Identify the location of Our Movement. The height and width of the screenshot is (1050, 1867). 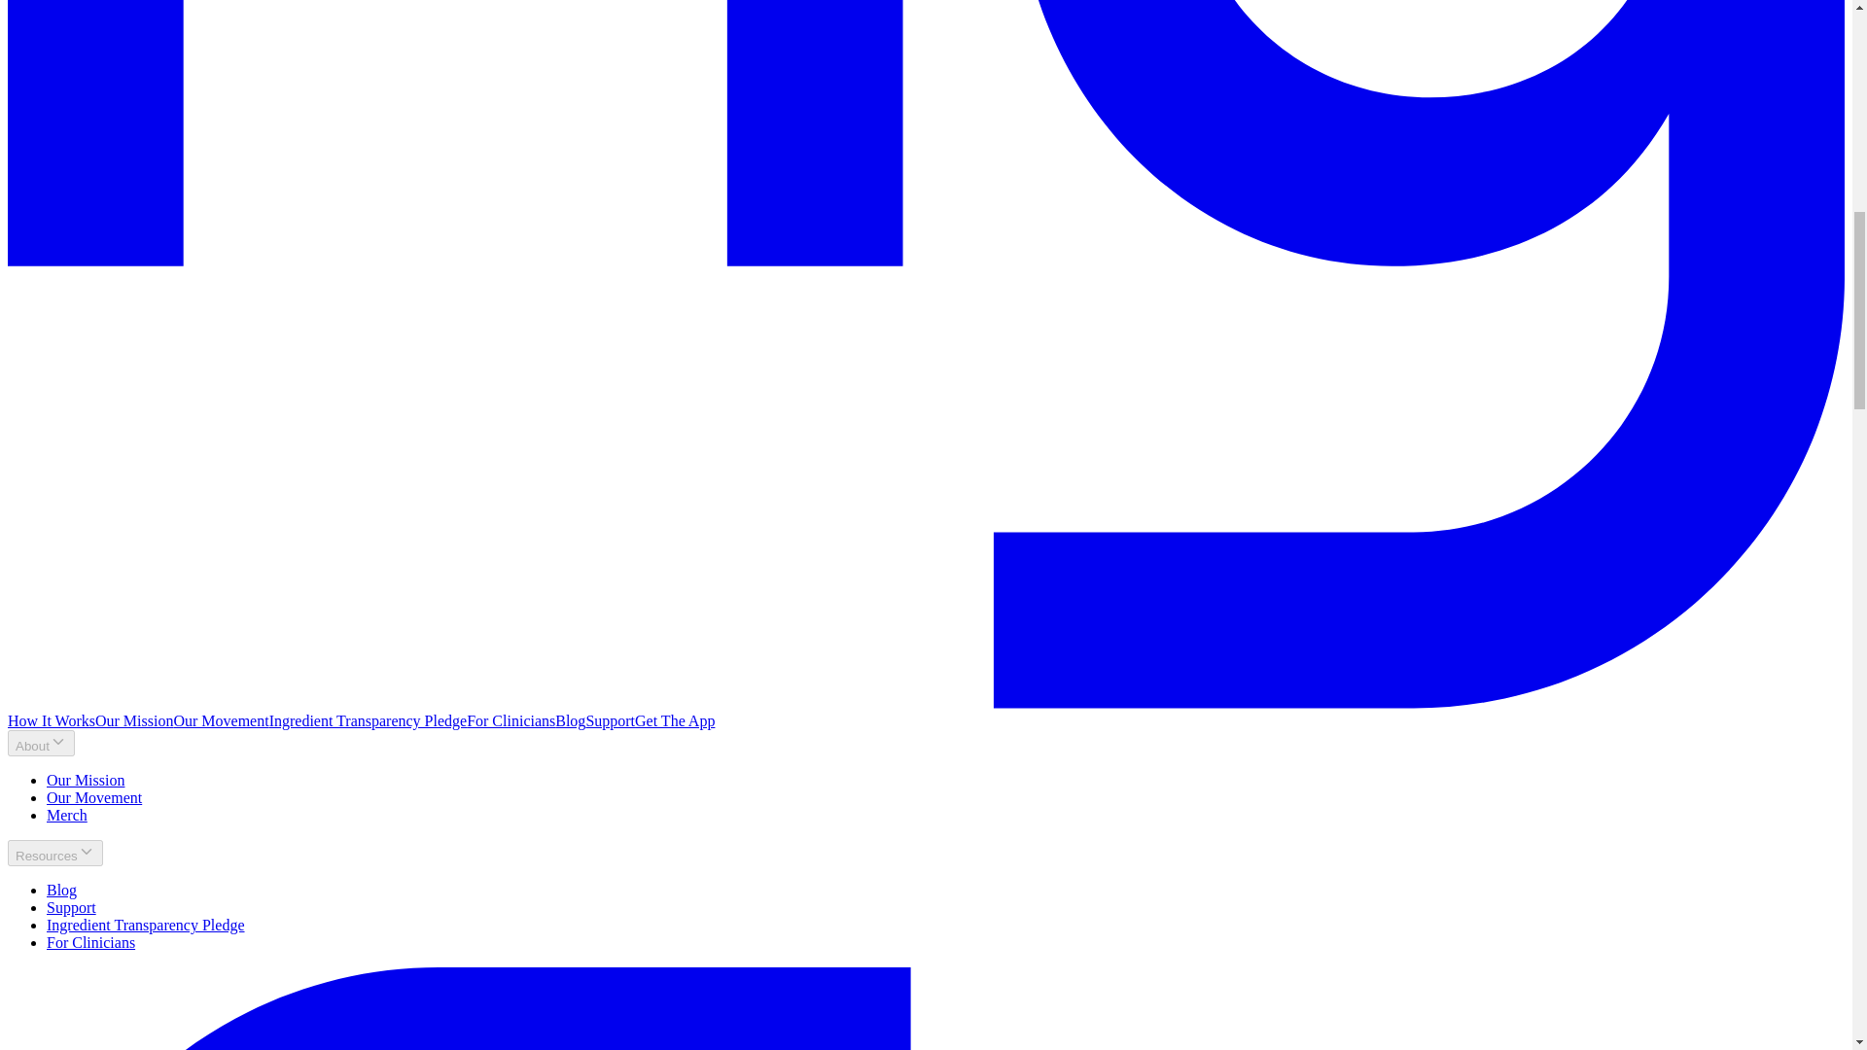
(221, 720).